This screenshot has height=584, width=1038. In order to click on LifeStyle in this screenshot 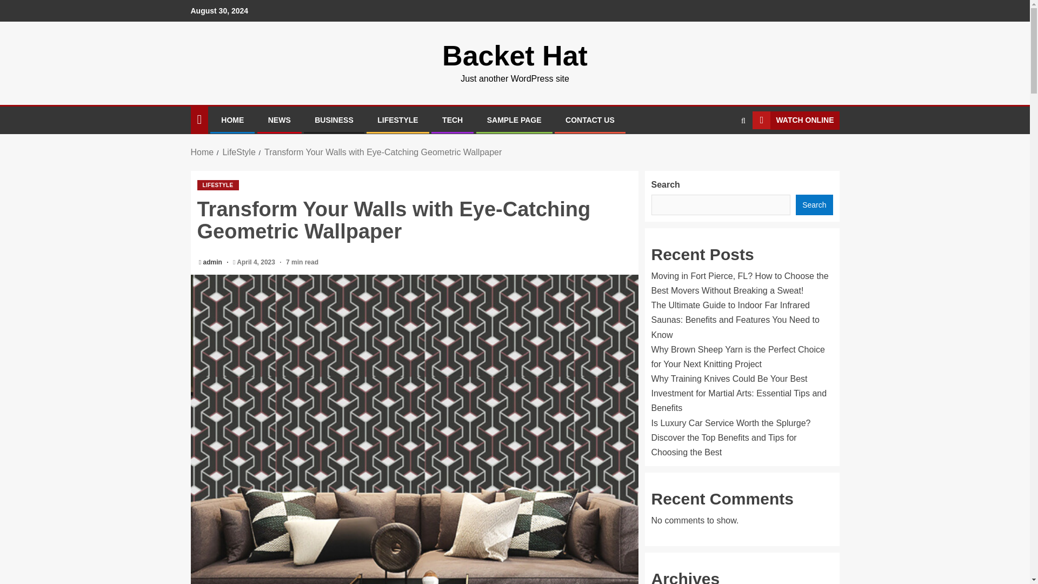, I will do `click(238, 152)`.